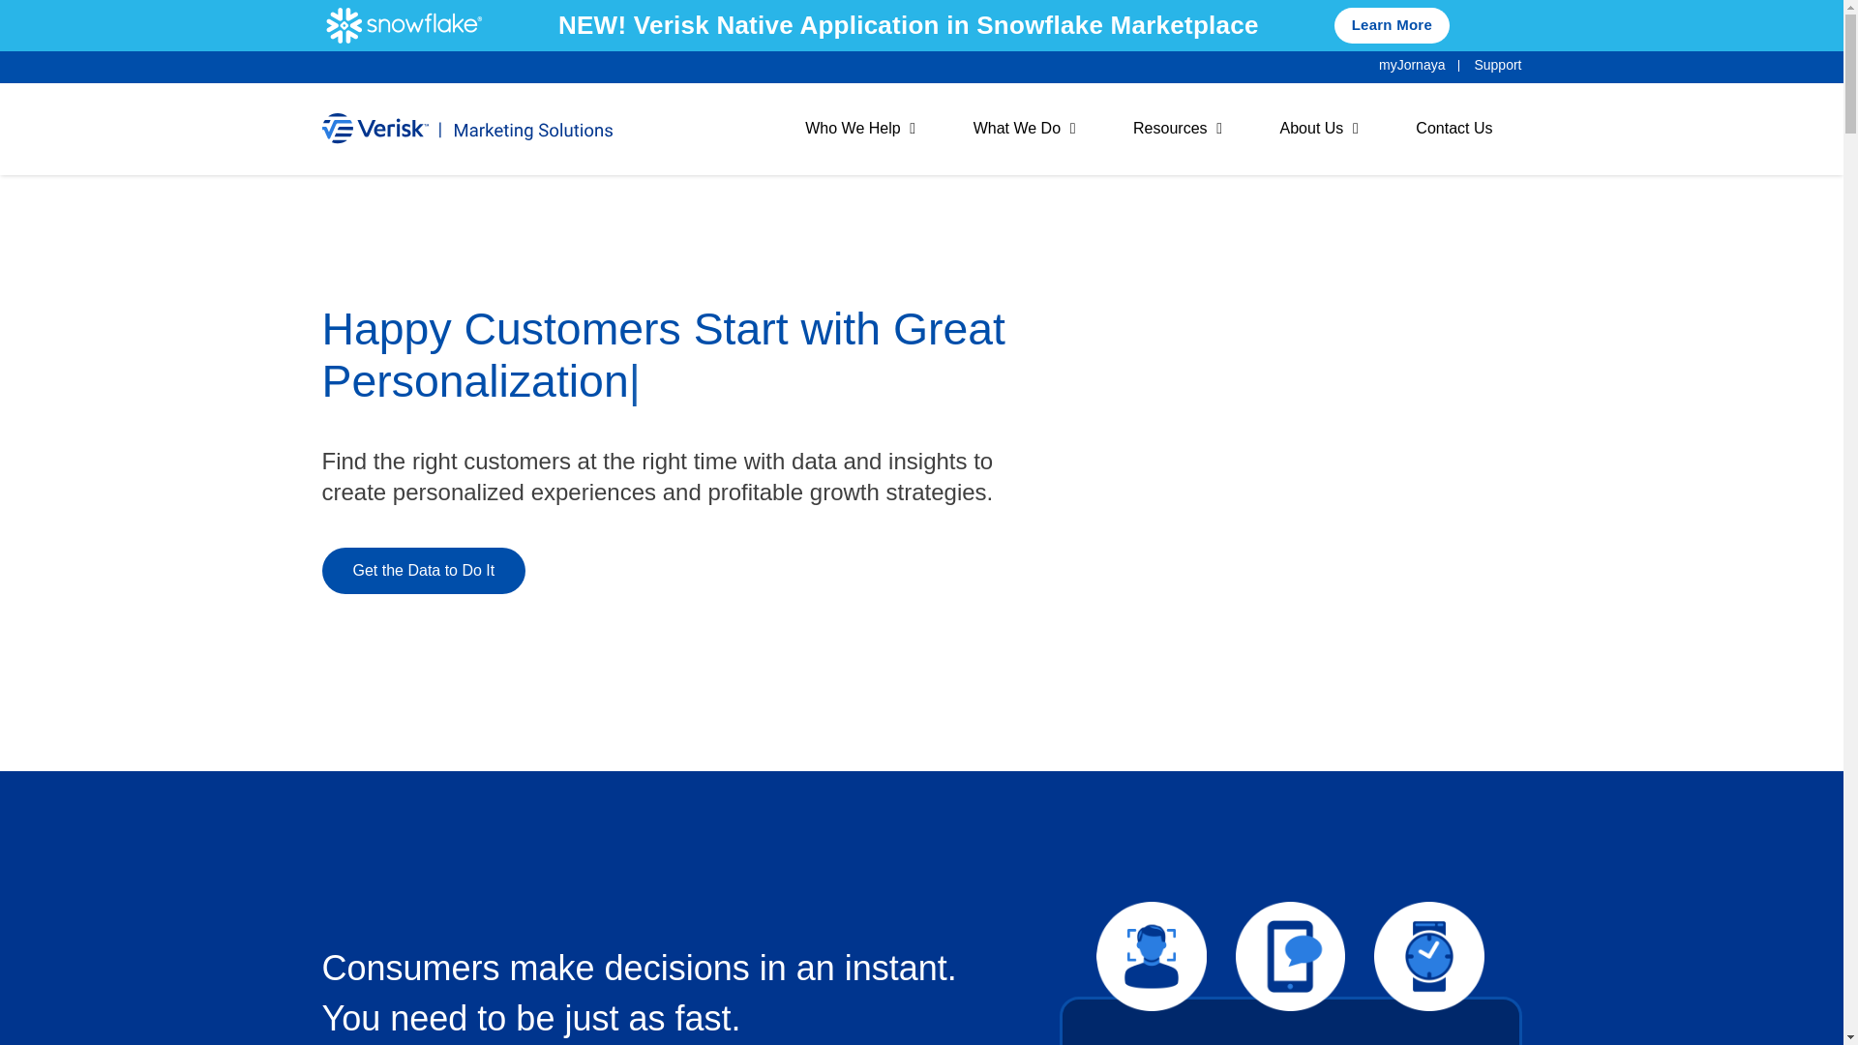  I want to click on Get the Data to Do It, so click(1149, 129).